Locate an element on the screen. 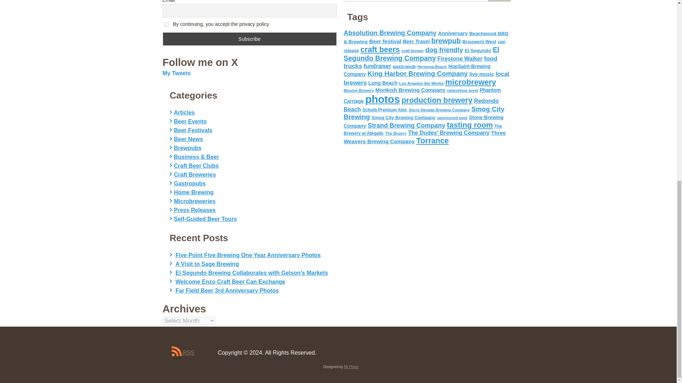  My Tweets is located at coordinates (177, 73).